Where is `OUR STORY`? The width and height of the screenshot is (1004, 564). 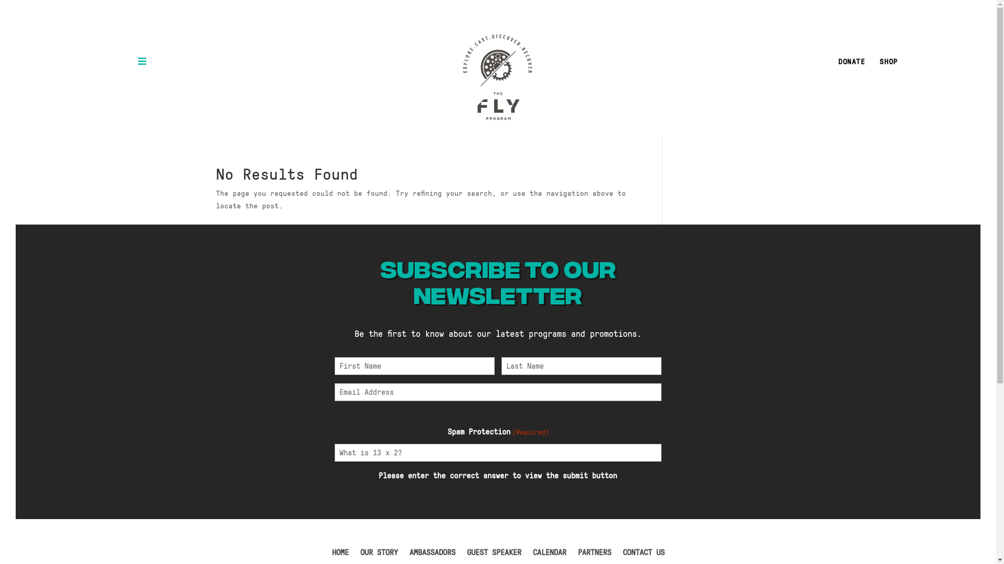
OUR STORY is located at coordinates (379, 555).